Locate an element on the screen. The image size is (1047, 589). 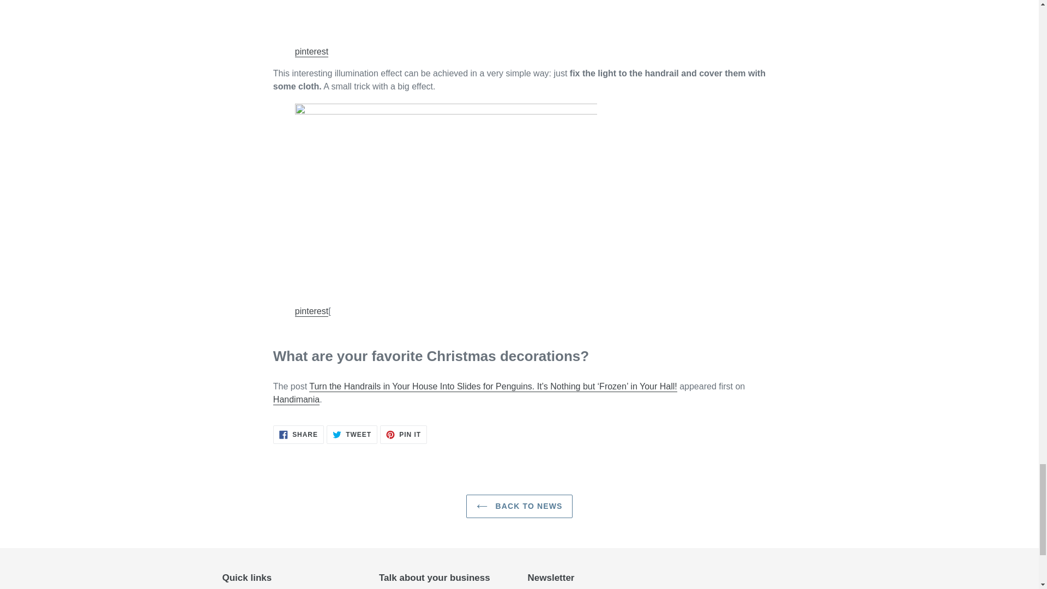
pinterest is located at coordinates (296, 400).